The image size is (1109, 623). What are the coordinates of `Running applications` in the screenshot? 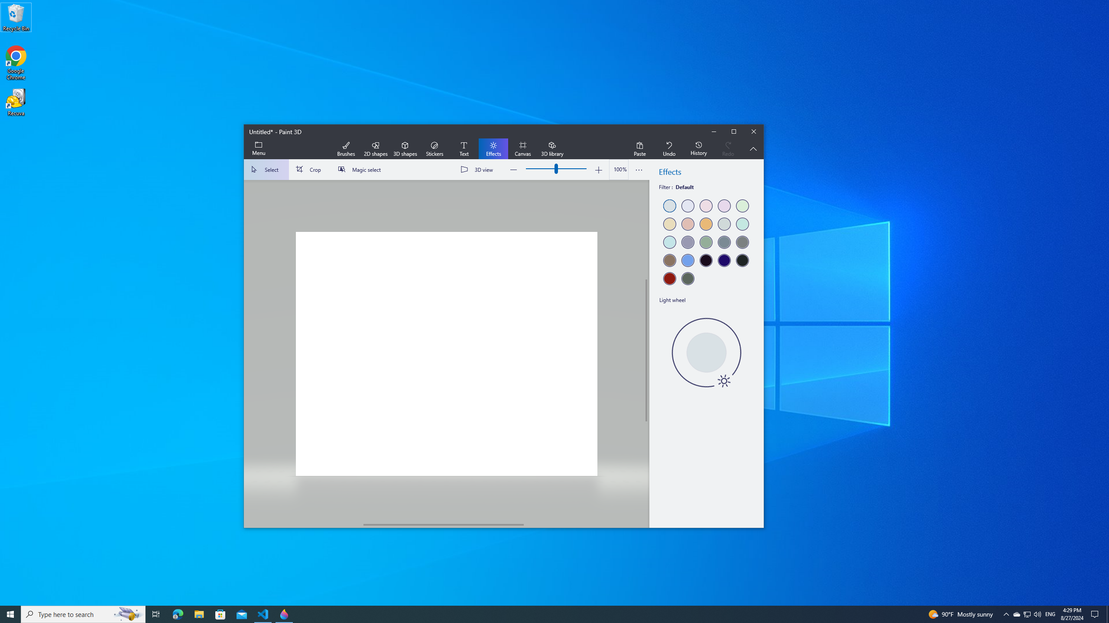 It's located at (538, 614).